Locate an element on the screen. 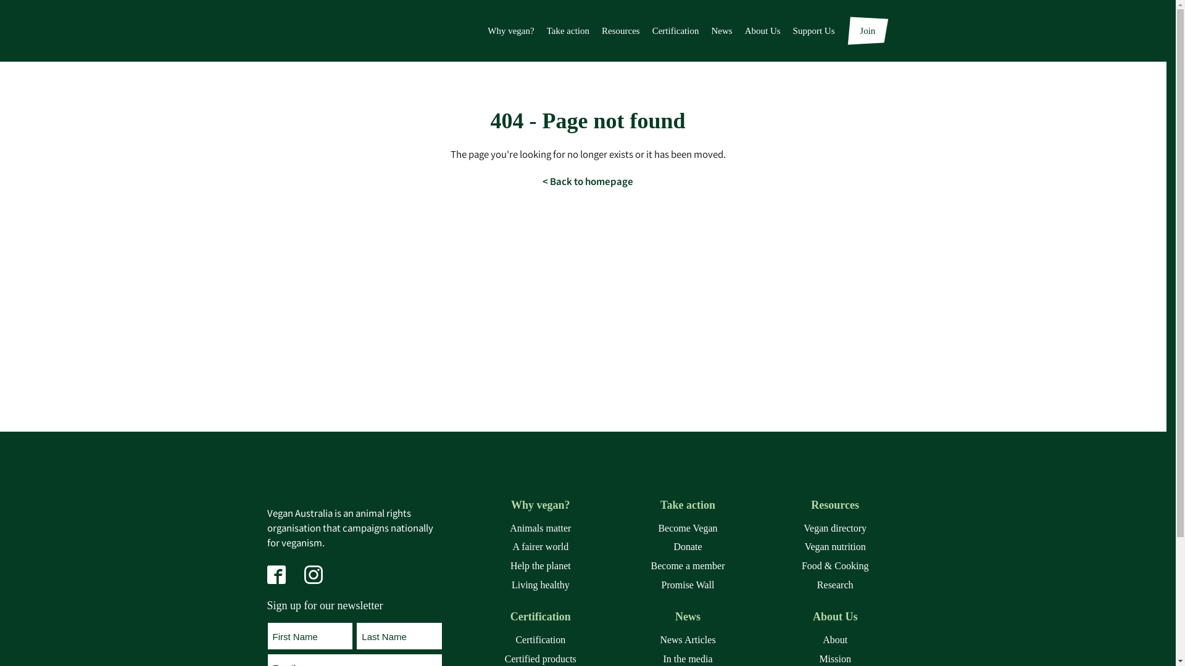 The width and height of the screenshot is (1185, 666). Donate is located at coordinates (688, 547).